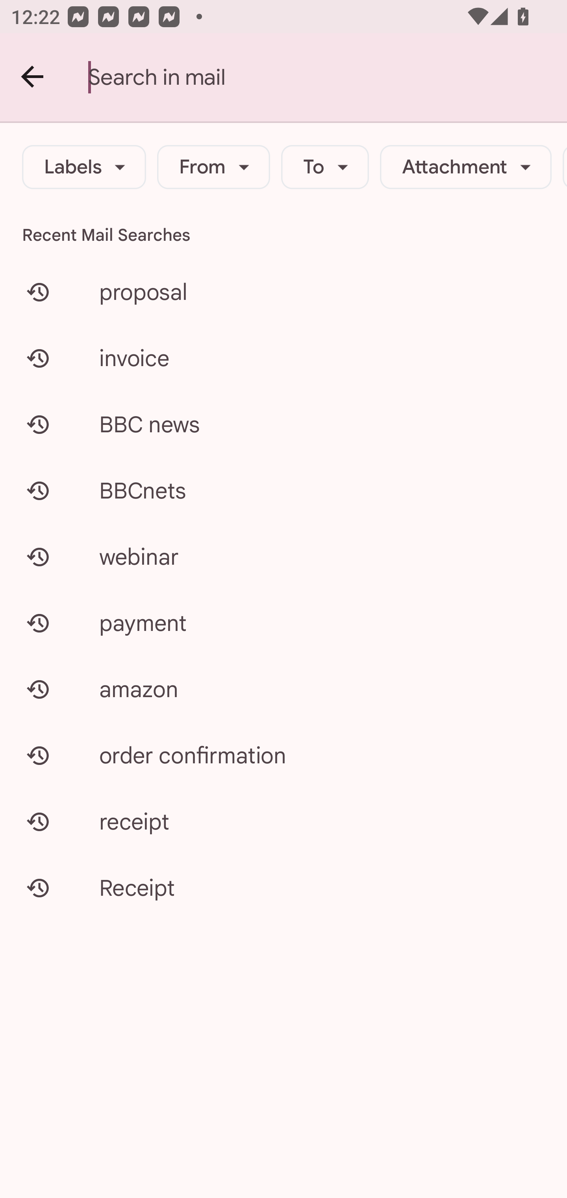 The height and width of the screenshot is (1198, 567). I want to click on Attachment, so click(465, 167).